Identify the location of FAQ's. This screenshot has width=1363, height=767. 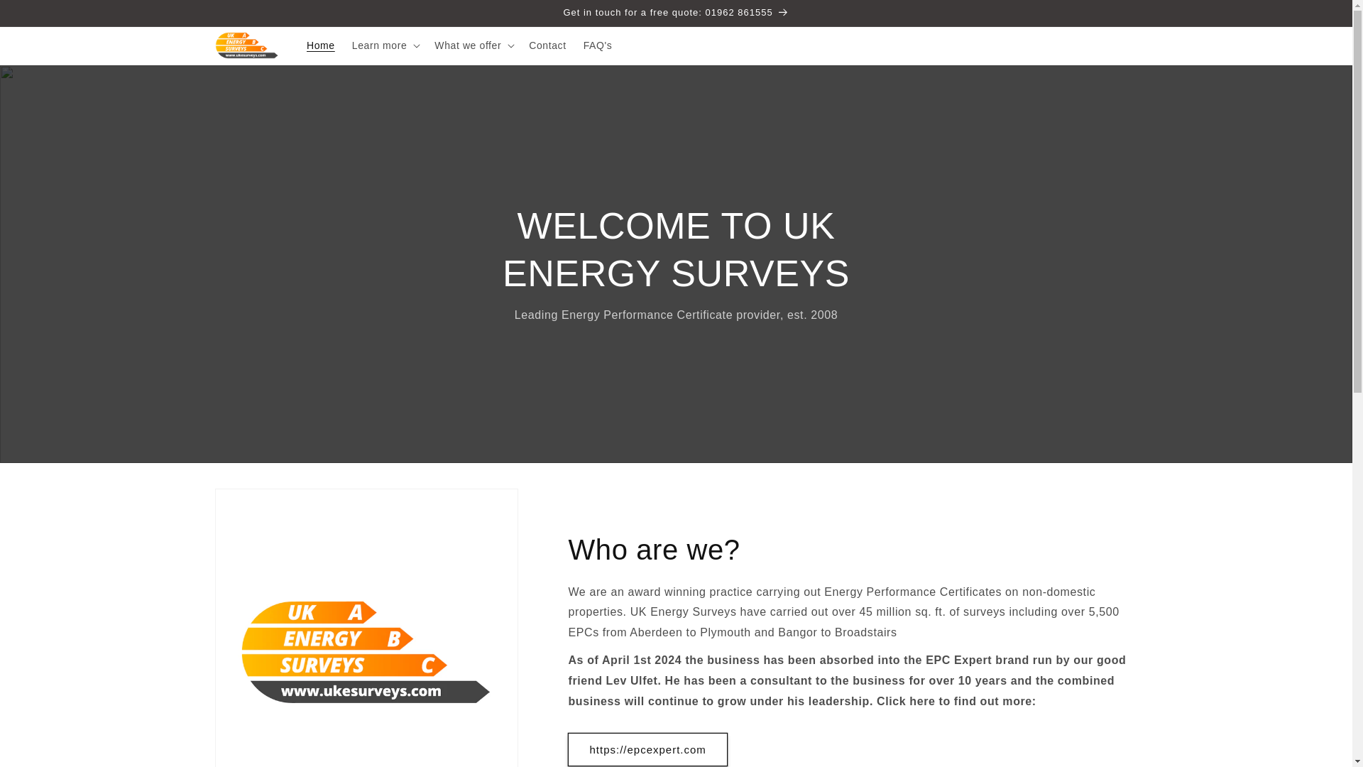
(598, 45).